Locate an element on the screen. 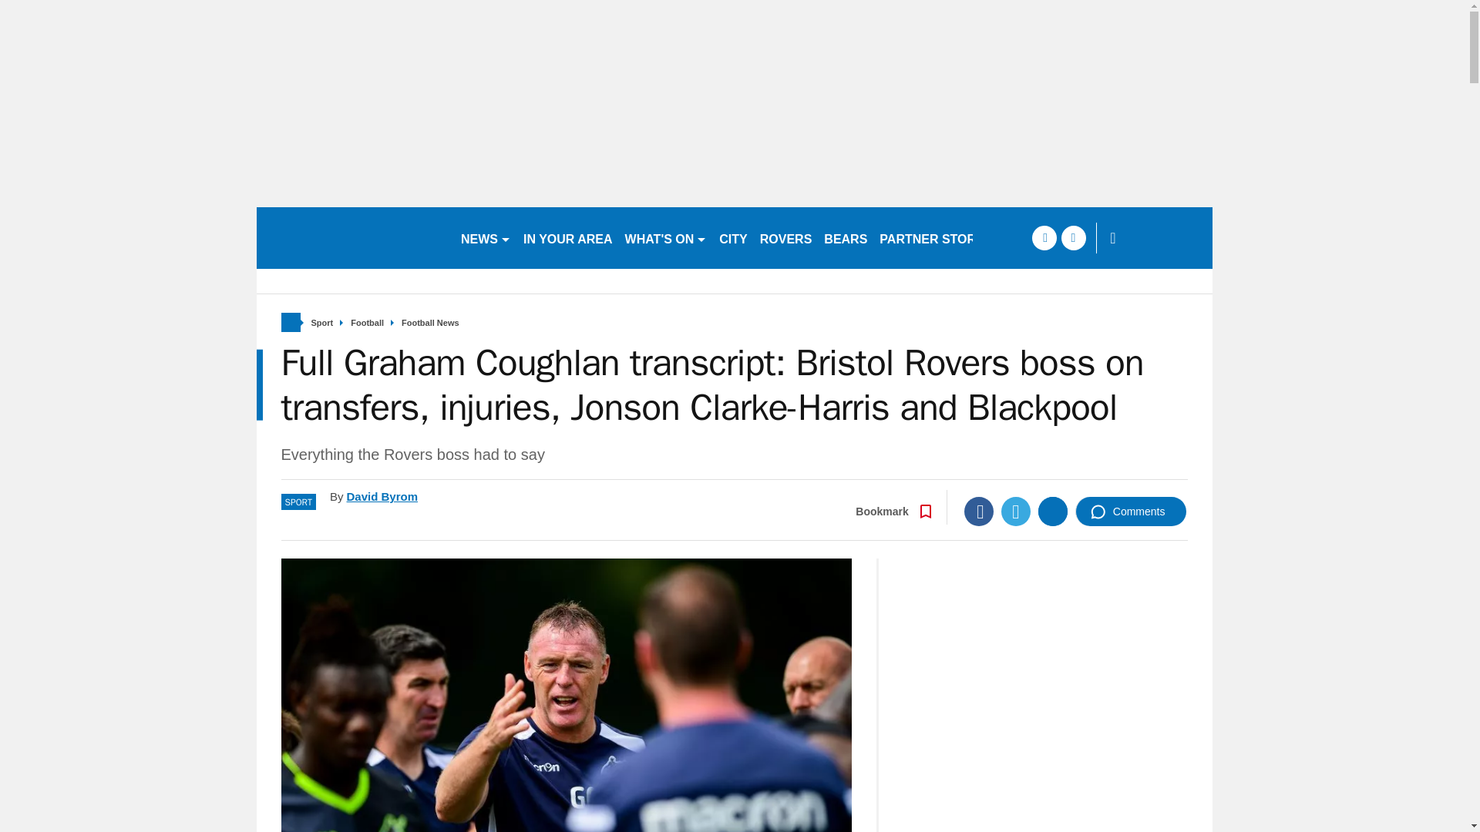  WHAT'S ON is located at coordinates (666, 237).